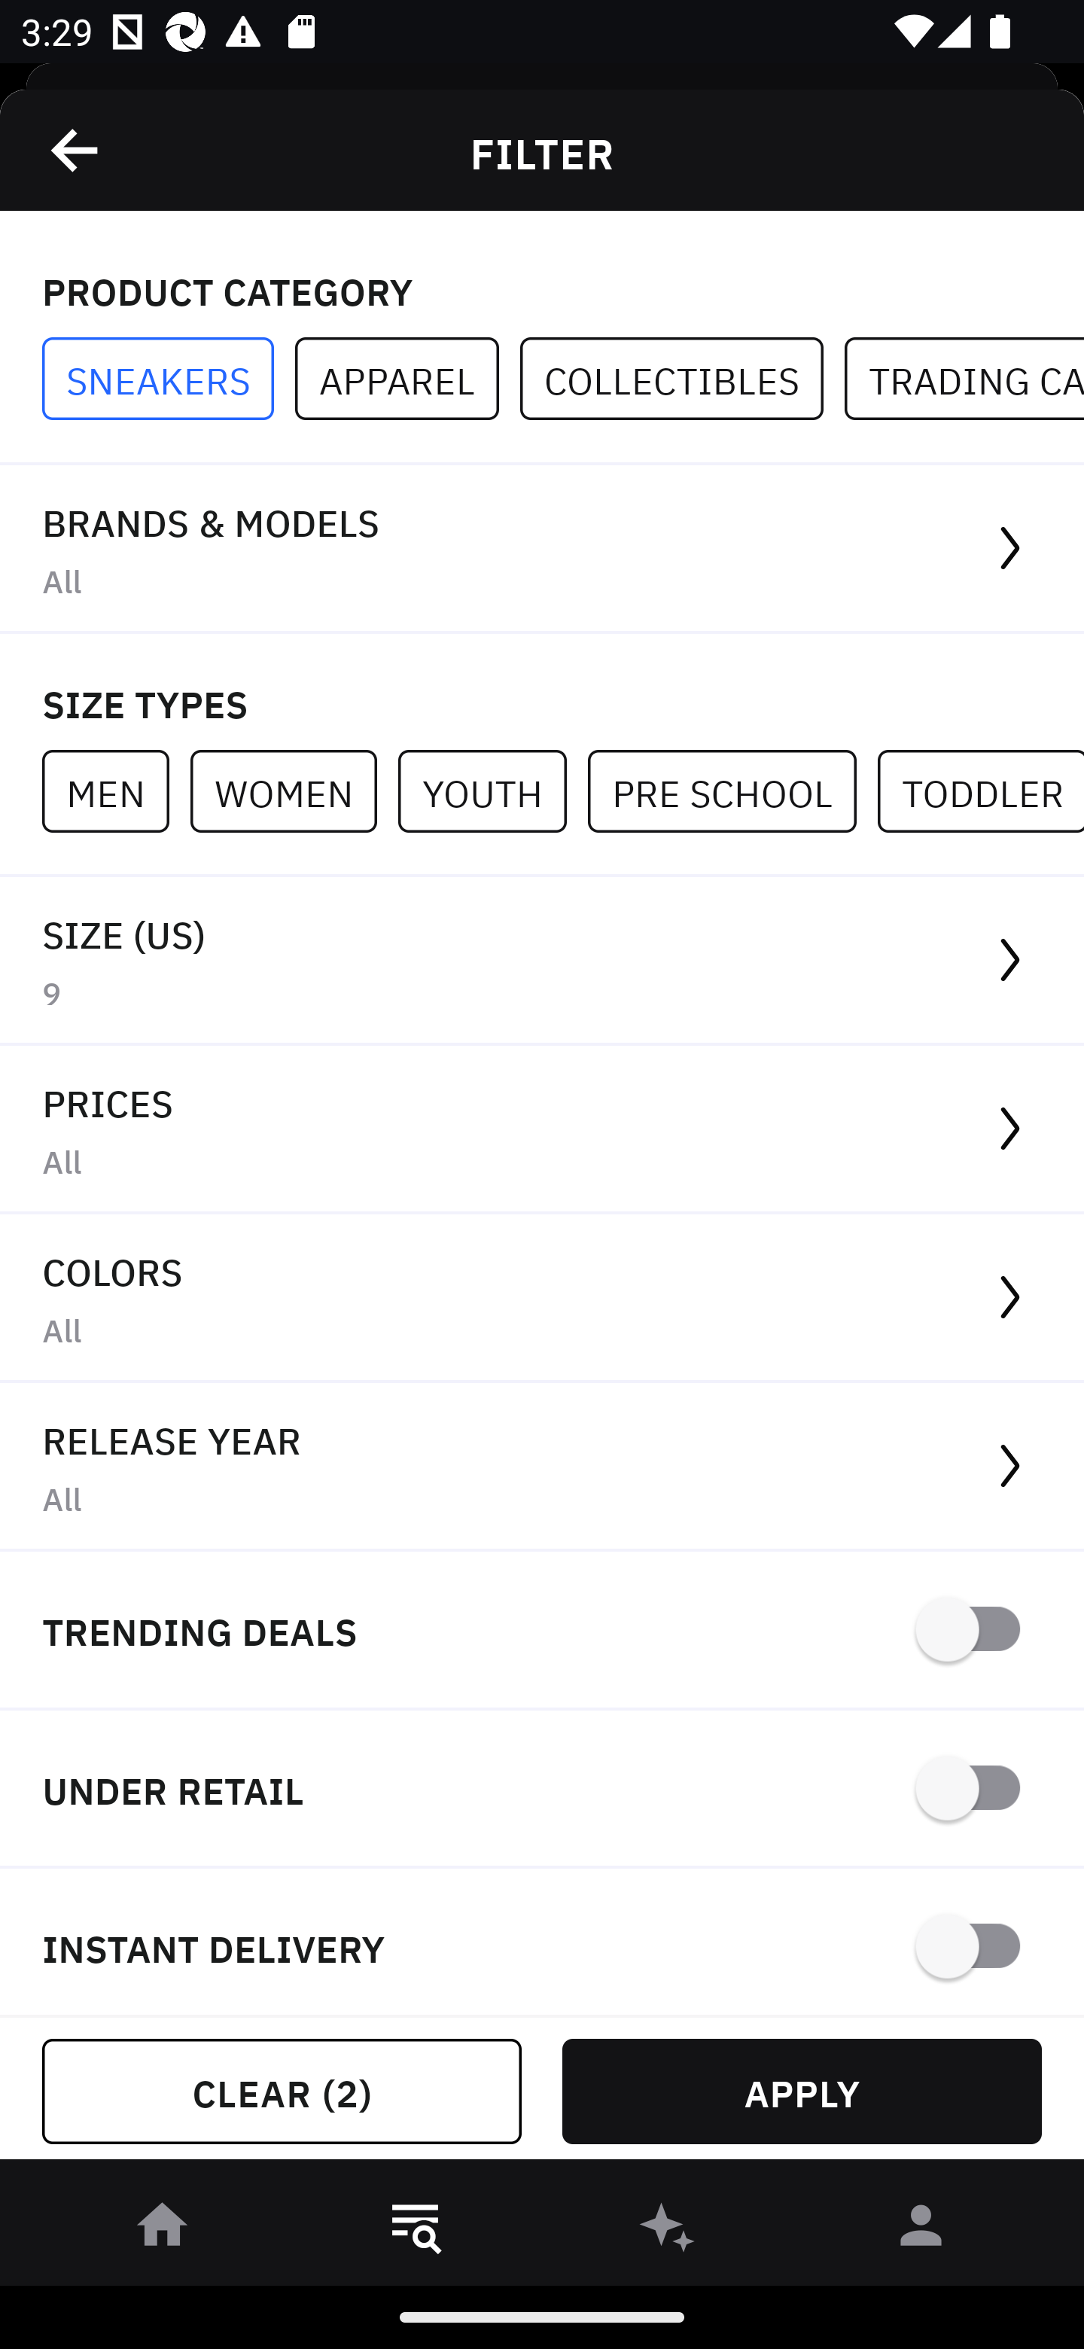 Image resolution: width=1084 pixels, height=2349 pixels. What do you see at coordinates (294, 791) in the screenshot?
I see `WOMEN` at bounding box center [294, 791].